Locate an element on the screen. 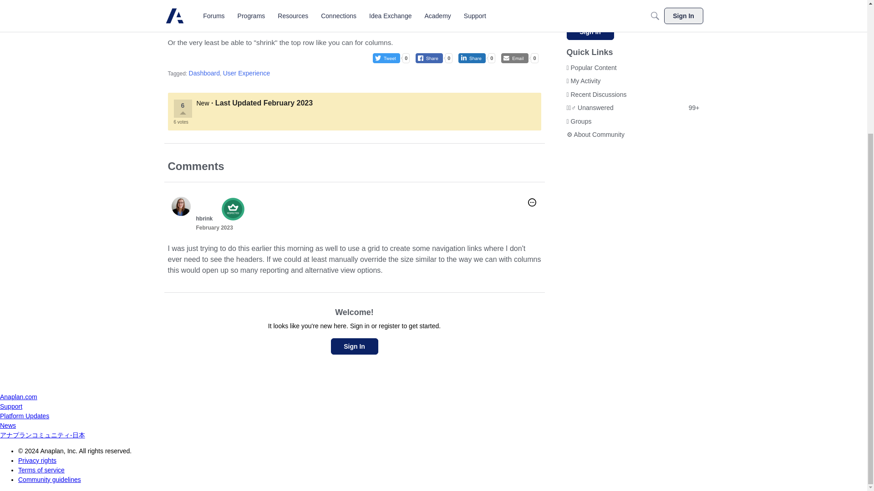 The height and width of the screenshot is (491, 874). February 2023 is located at coordinates (214, 227).